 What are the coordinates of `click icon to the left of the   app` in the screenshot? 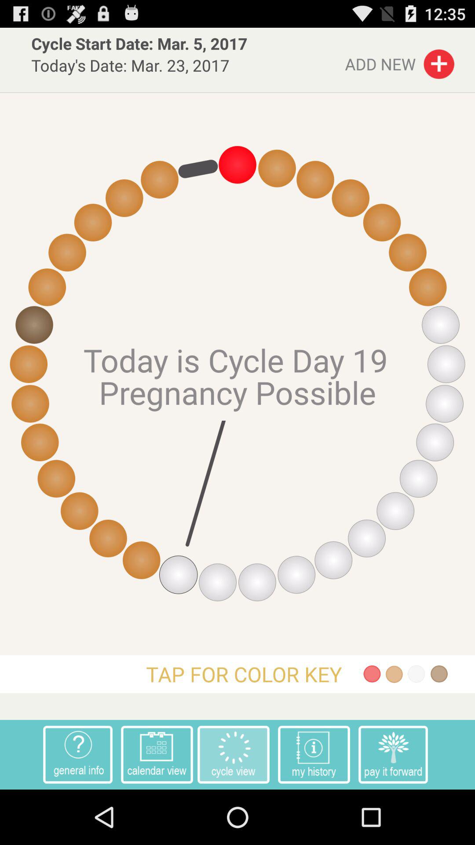 It's located at (77, 754).